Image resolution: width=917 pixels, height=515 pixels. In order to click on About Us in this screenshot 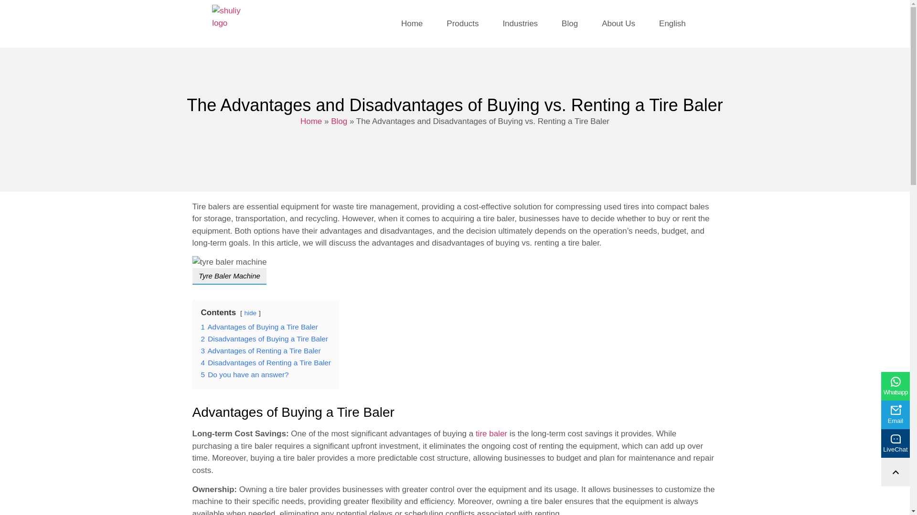, I will do `click(618, 23)`.